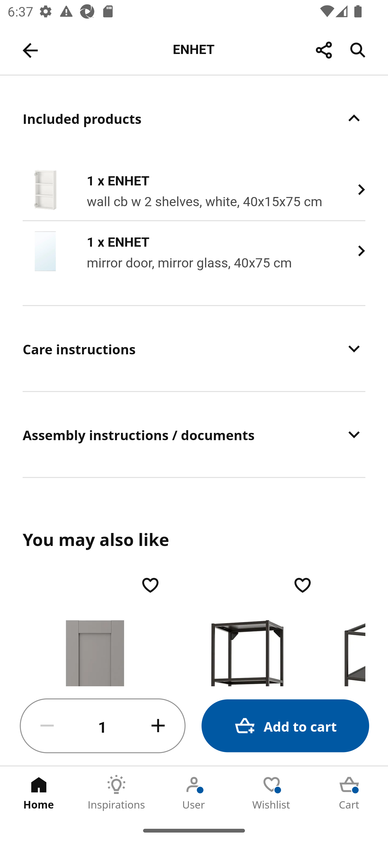 Image resolution: width=388 pixels, height=842 pixels. I want to click on Inspirations
Tab 2 of 5, so click(116, 793).